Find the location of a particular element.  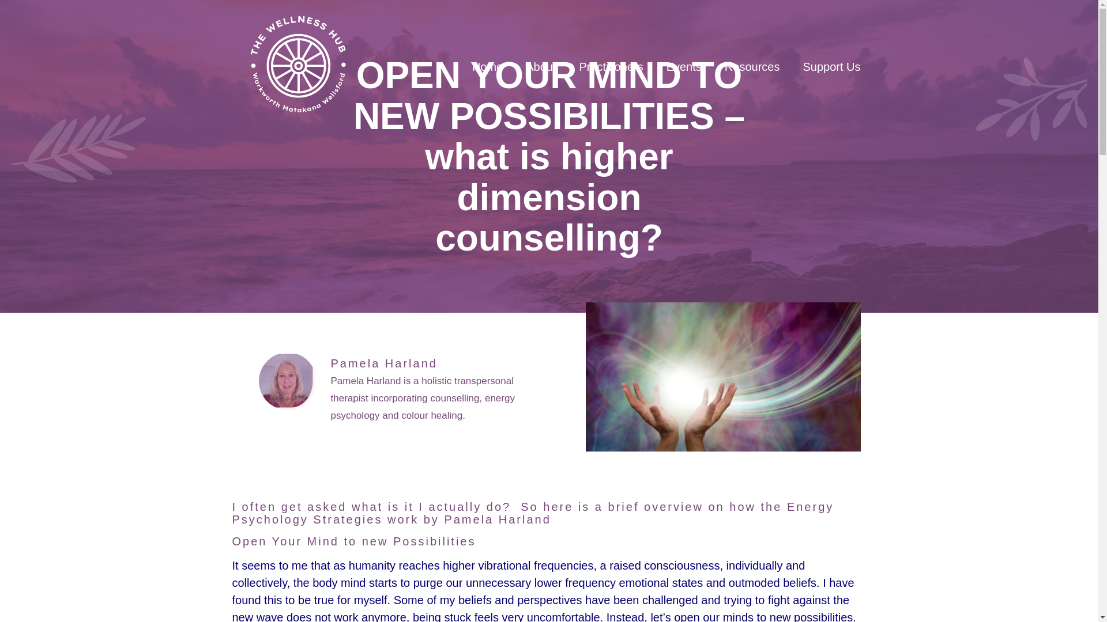

About is located at coordinates (541, 67).